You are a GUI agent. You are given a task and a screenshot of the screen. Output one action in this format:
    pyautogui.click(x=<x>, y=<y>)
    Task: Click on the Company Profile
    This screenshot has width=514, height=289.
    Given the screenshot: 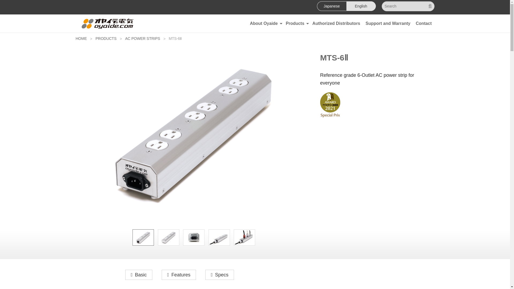 What is the action you would take?
    pyautogui.click(x=265, y=39)
    